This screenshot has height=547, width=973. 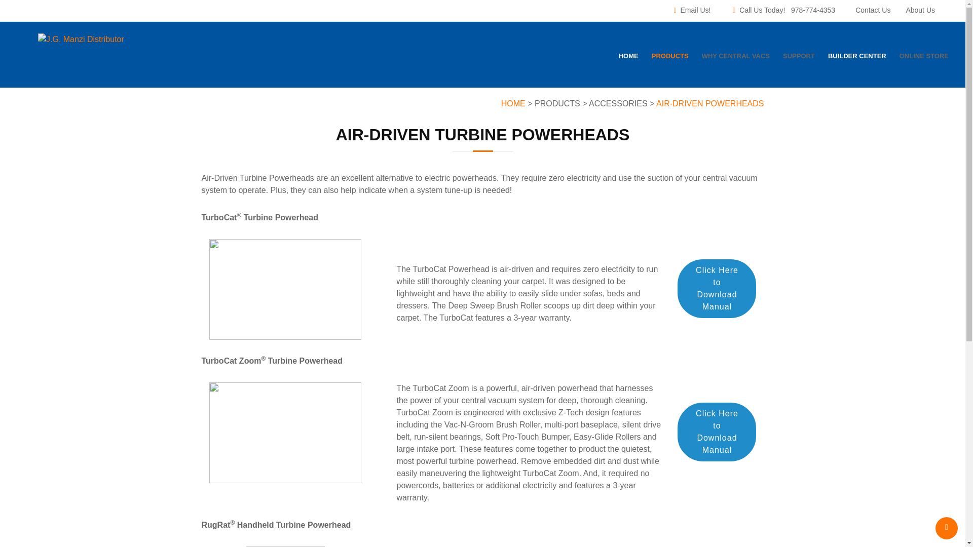 I want to click on SUPPORT, so click(x=799, y=59).